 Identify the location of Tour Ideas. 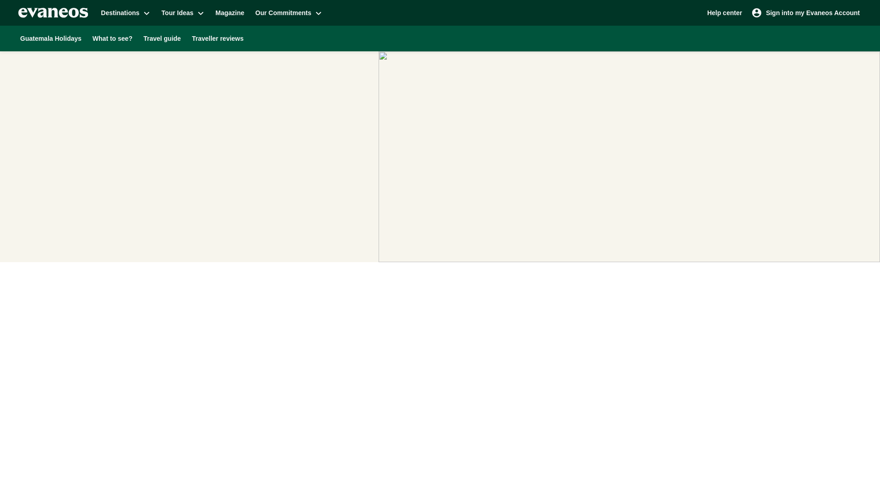
(182, 12).